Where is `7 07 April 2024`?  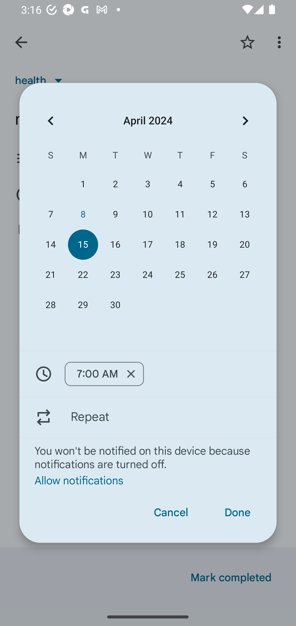
7 07 April 2024 is located at coordinates (51, 214).